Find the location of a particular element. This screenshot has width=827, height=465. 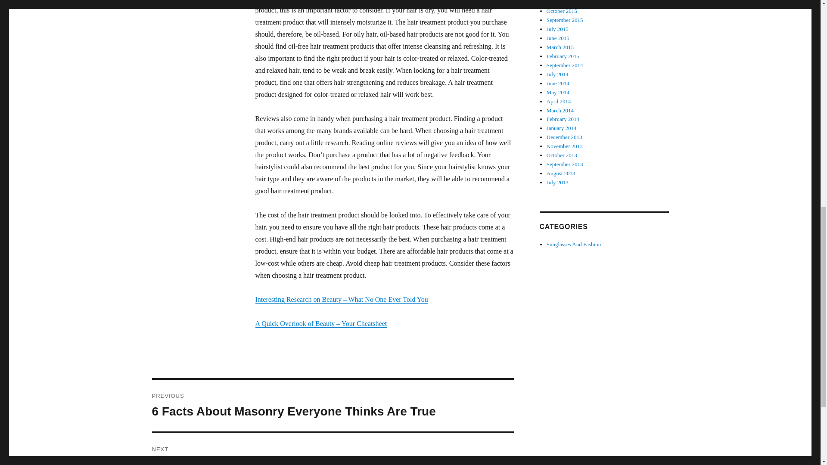

December 2013 is located at coordinates (565, 164).